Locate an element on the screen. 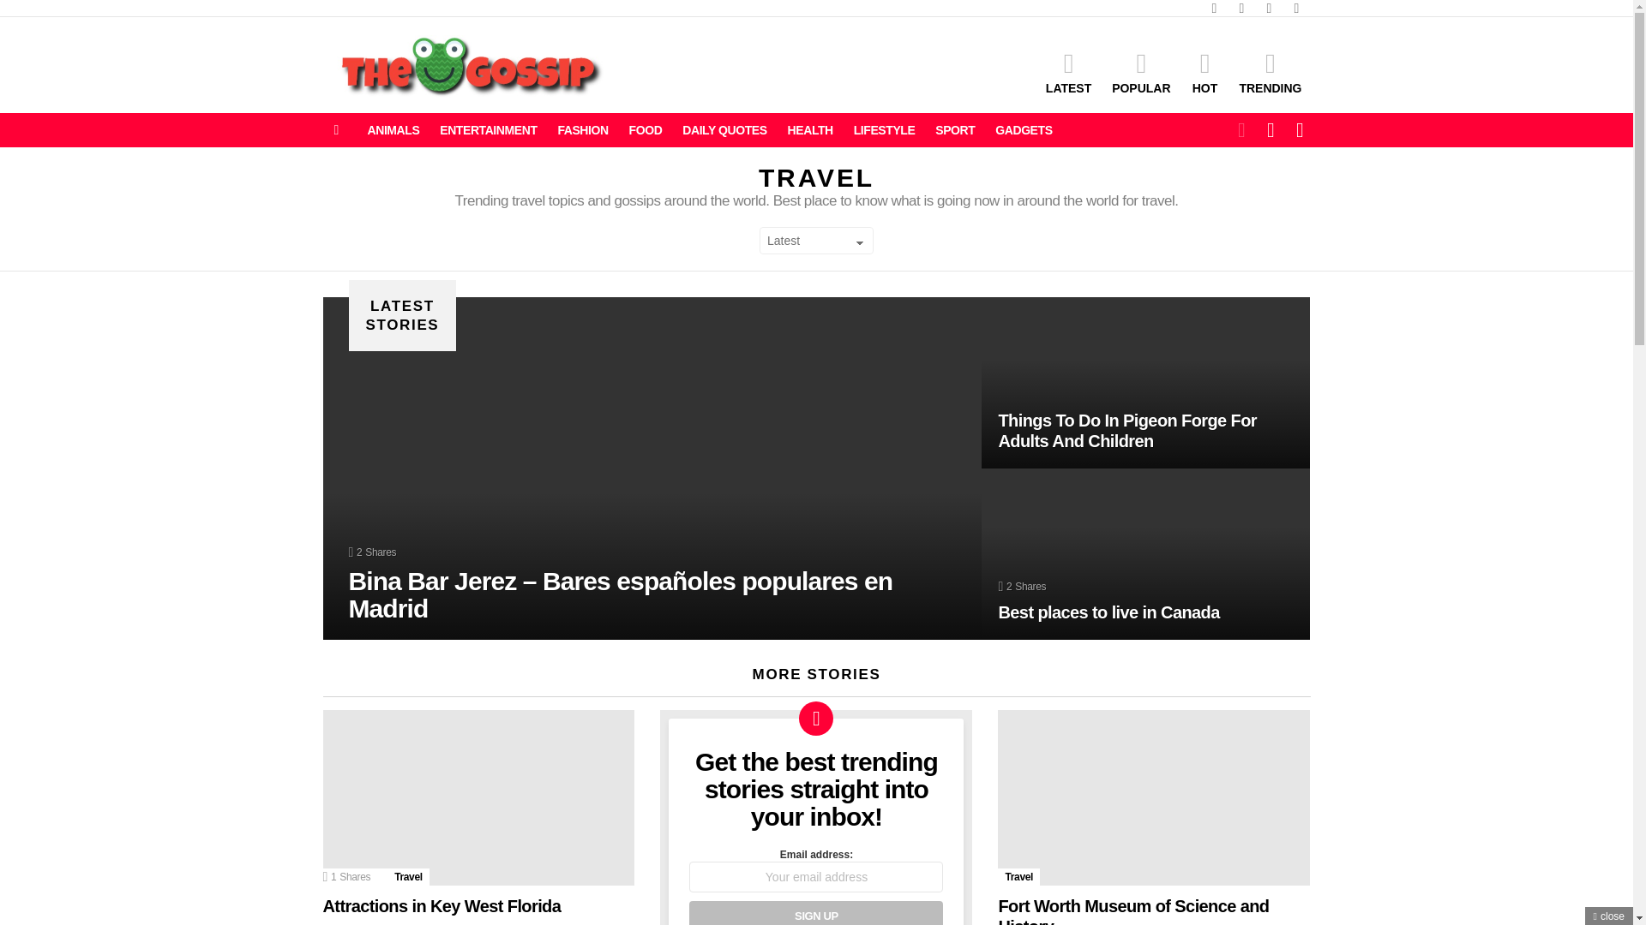 This screenshot has width=1646, height=925. Attractions in Key West Florida is located at coordinates (478, 797).